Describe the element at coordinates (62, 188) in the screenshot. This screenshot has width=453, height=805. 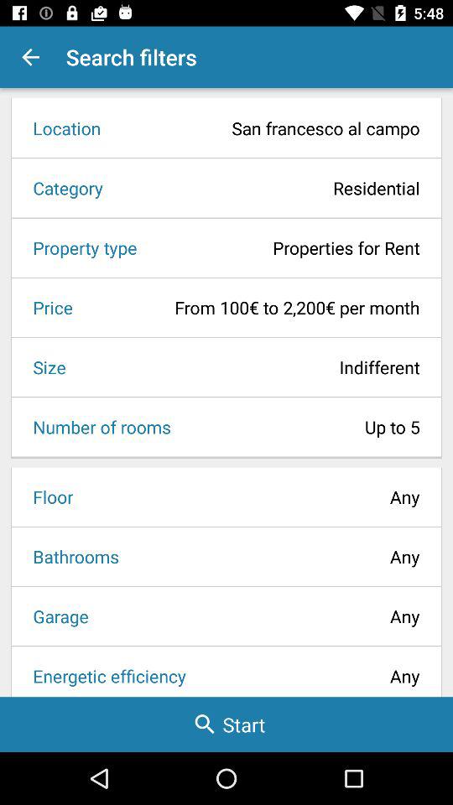
I see `turn off the item to the left of the residential item` at that location.